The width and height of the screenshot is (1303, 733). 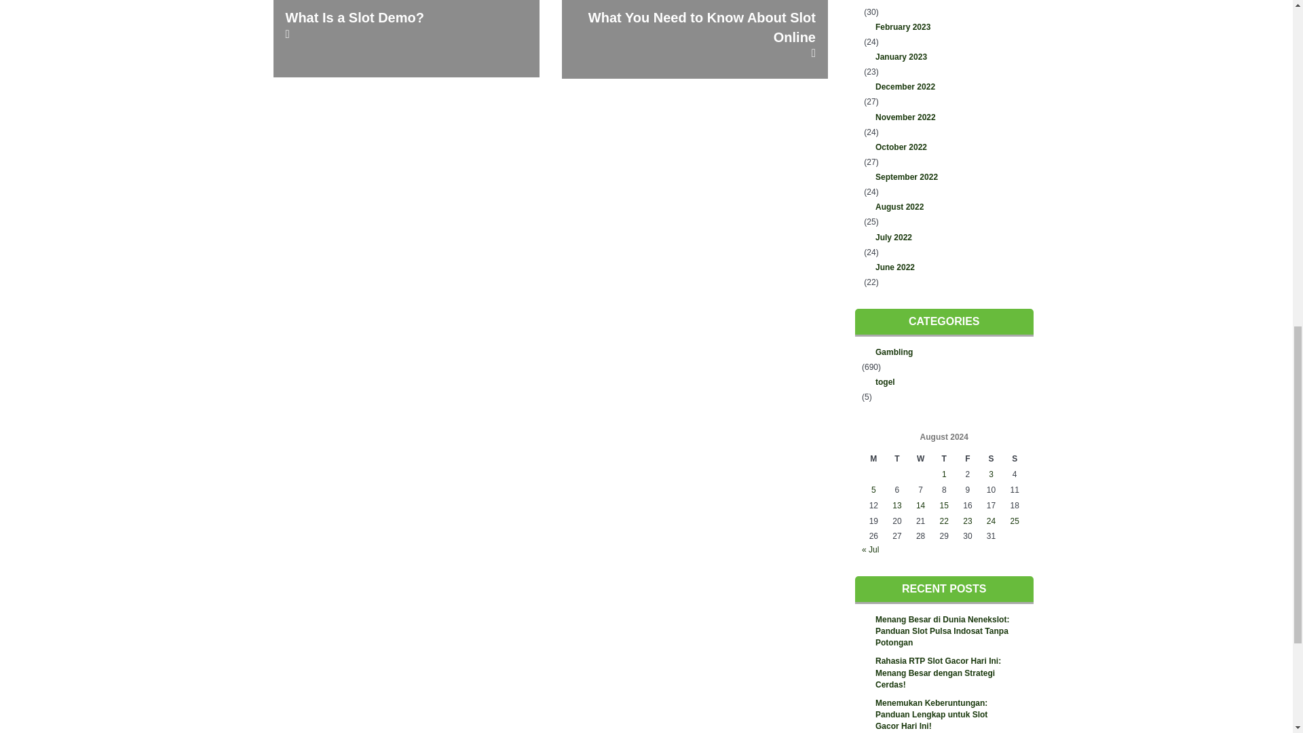 What do you see at coordinates (943, 3) in the screenshot?
I see `March 2023` at bounding box center [943, 3].